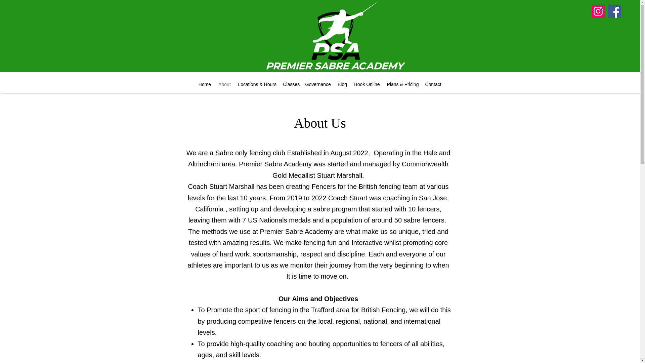 This screenshot has height=363, width=645. I want to click on Home, so click(204, 84).